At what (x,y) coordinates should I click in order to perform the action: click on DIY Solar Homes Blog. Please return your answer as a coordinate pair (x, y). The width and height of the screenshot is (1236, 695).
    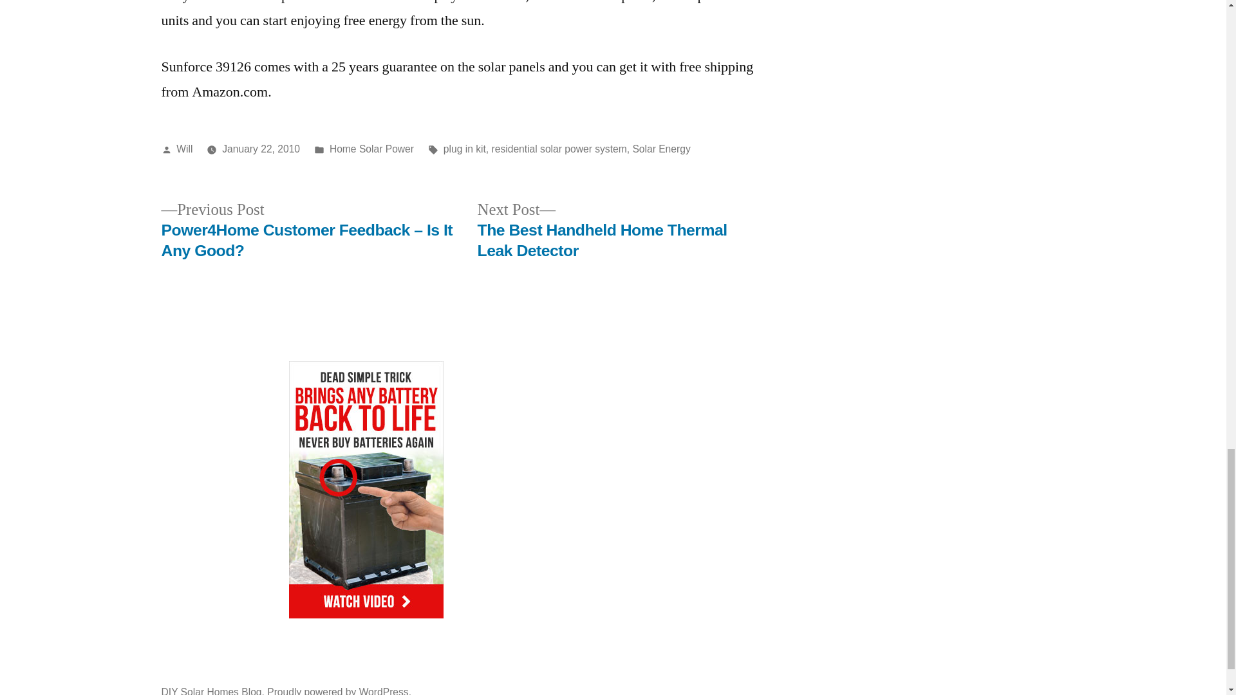
    Looking at the image, I should click on (211, 691).